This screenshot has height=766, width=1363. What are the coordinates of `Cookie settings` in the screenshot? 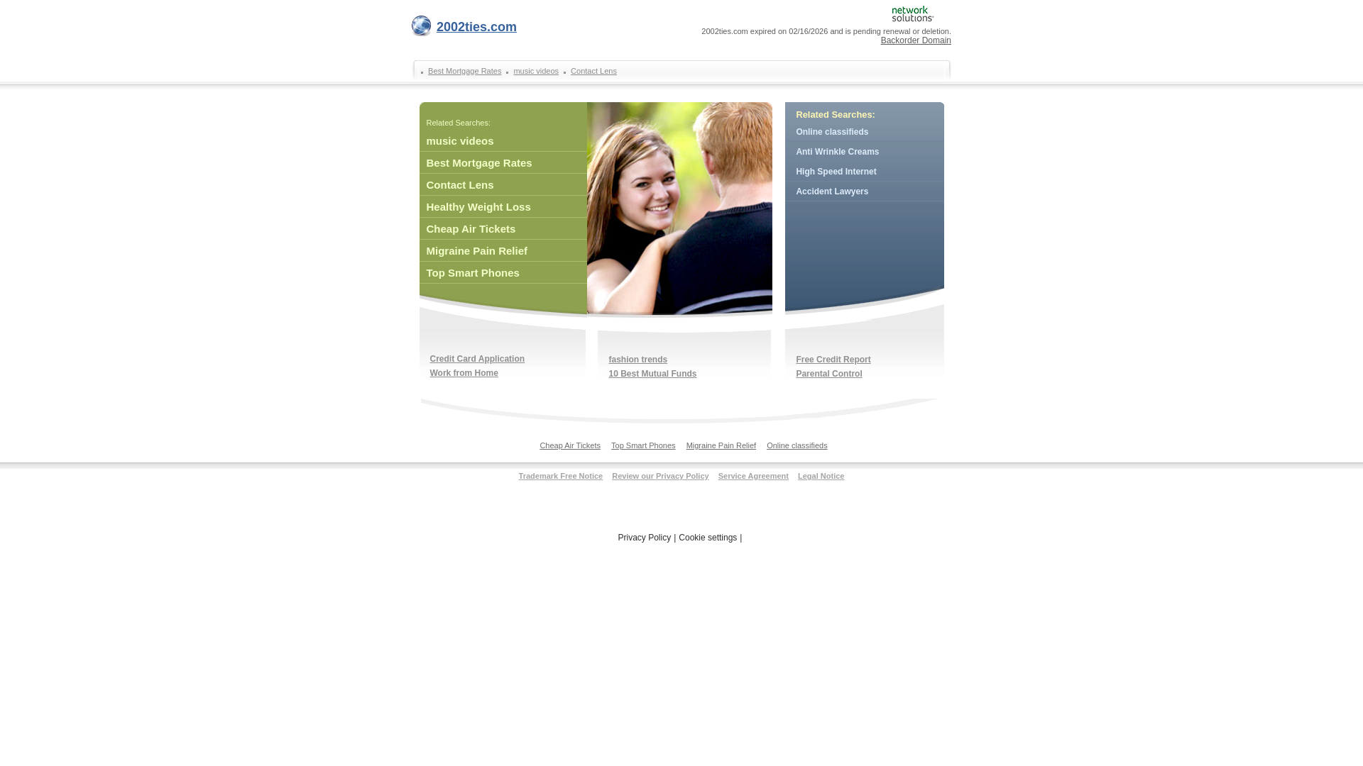 It's located at (708, 538).